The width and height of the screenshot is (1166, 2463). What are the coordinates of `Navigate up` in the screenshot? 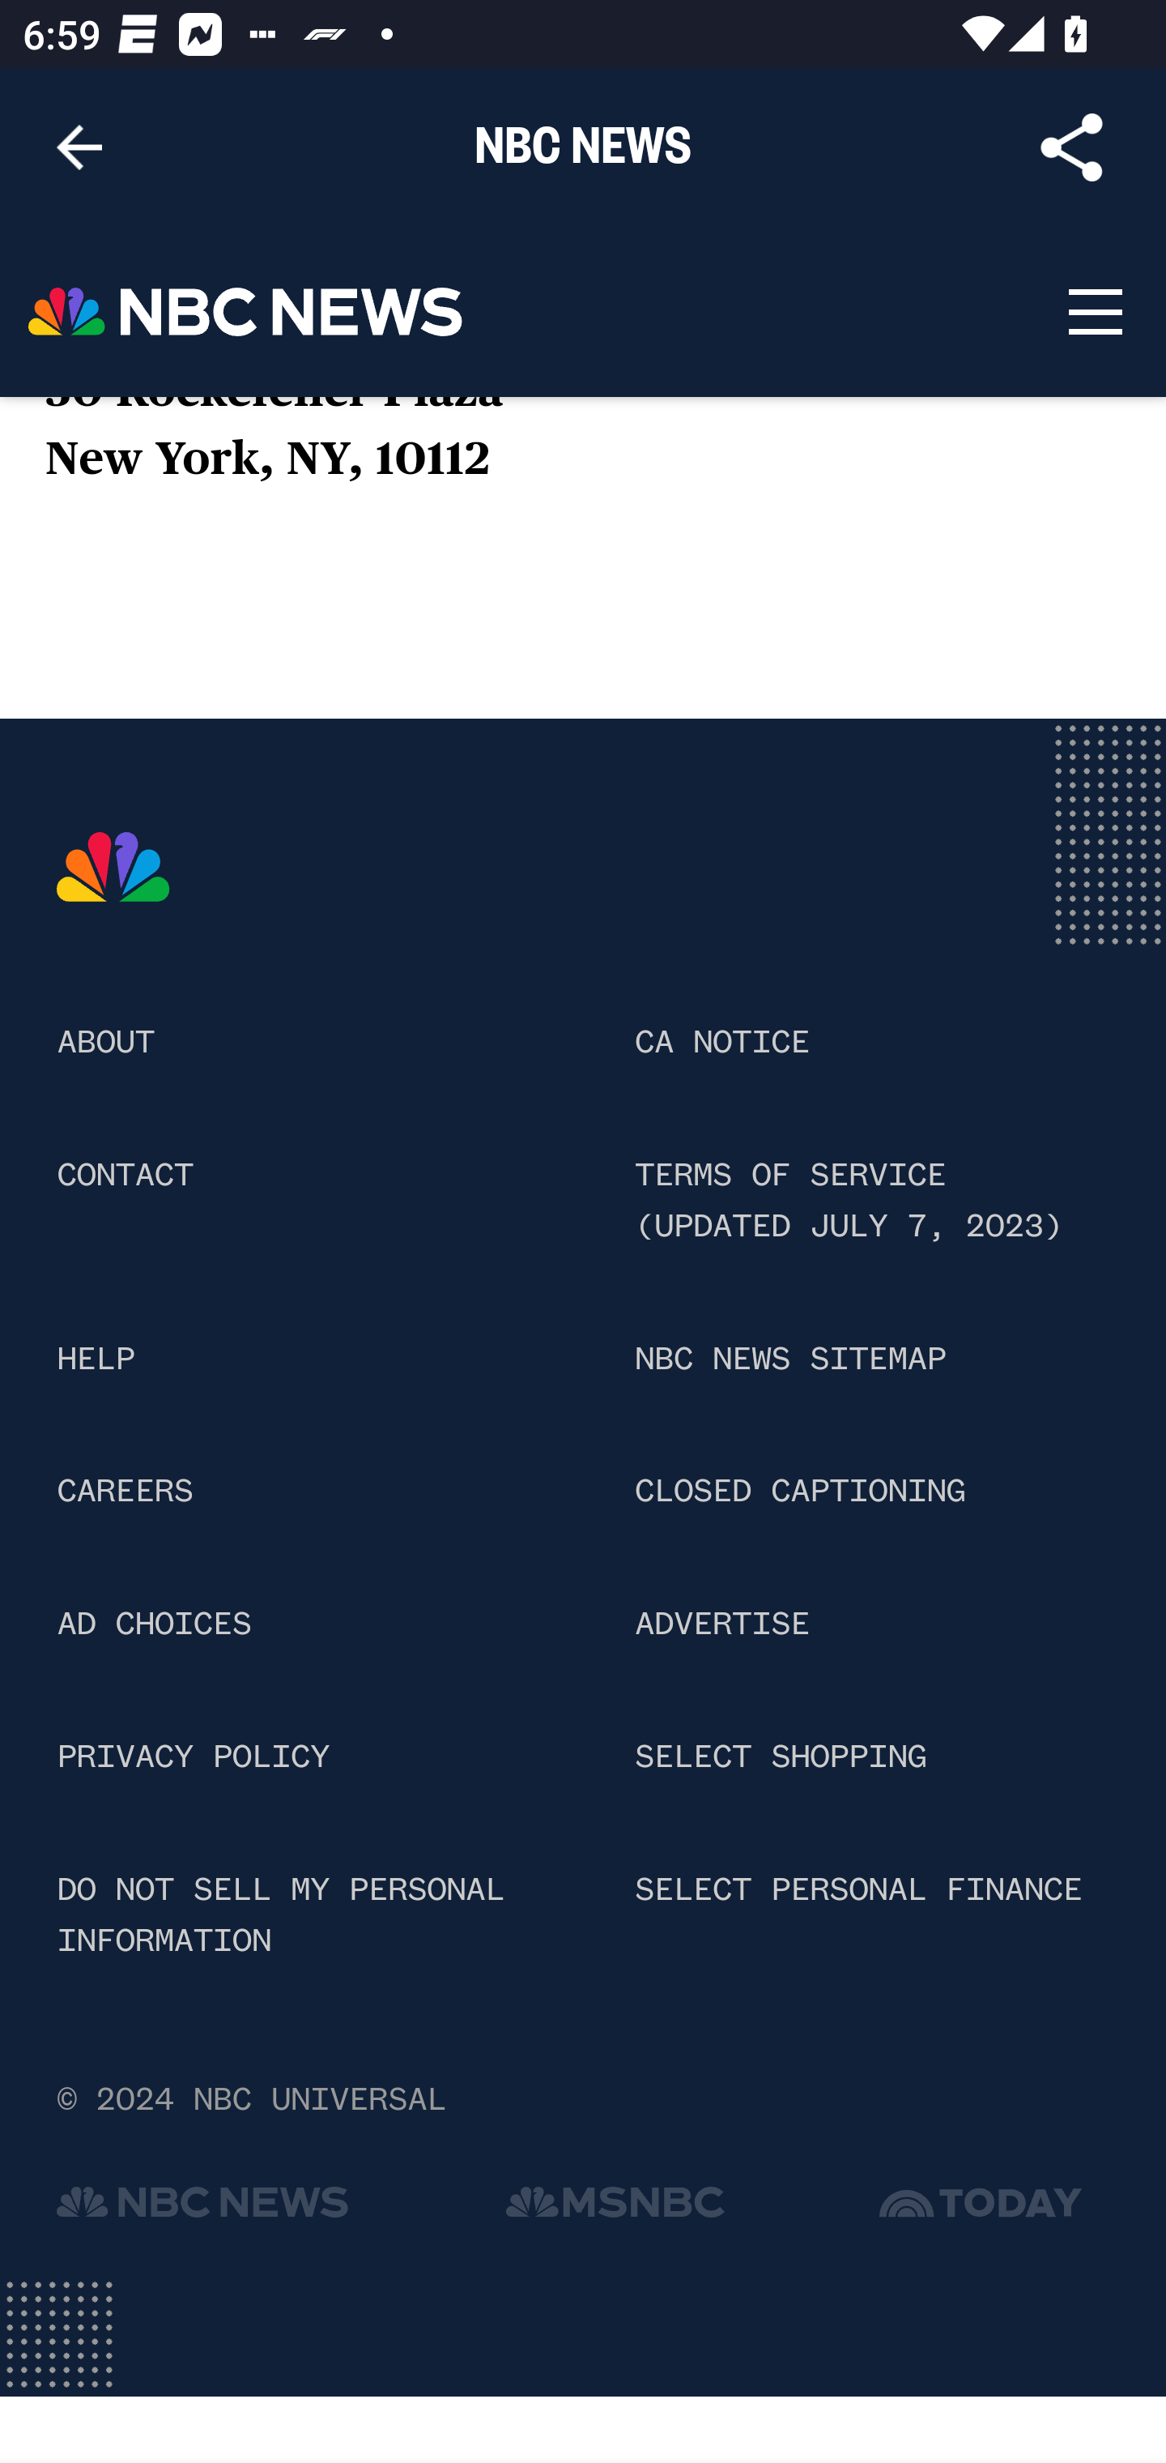 It's located at (79, 147).